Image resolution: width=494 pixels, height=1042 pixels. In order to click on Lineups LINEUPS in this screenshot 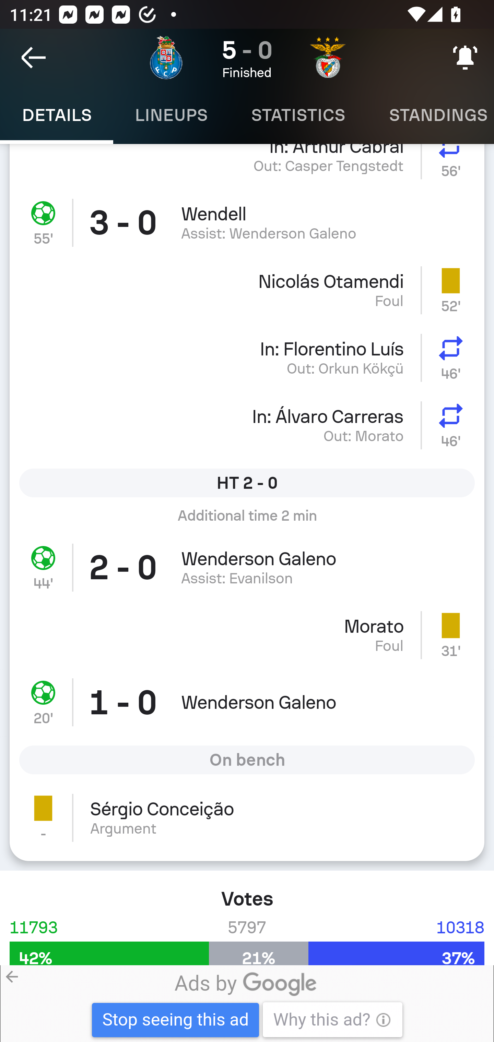, I will do `click(171, 115)`.